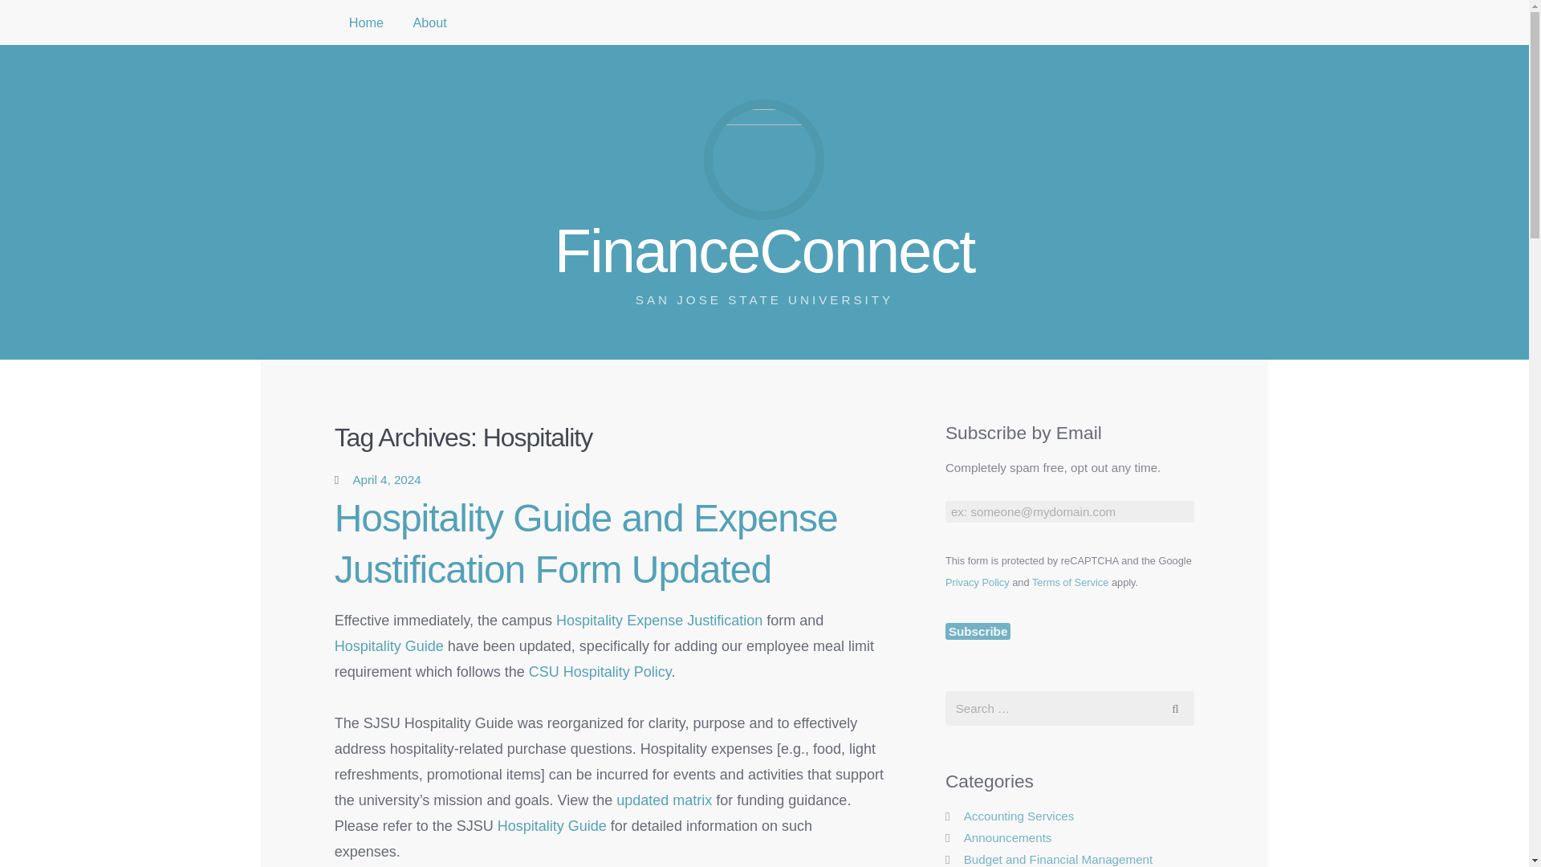 The width and height of the screenshot is (1541, 867). What do you see at coordinates (388, 645) in the screenshot?
I see `updated matrix` at bounding box center [388, 645].